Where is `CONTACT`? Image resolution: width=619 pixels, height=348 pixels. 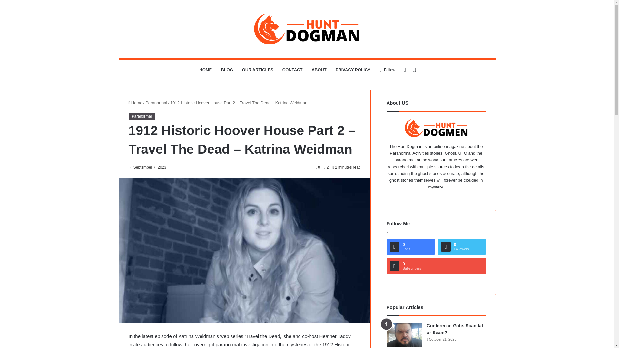
CONTACT is located at coordinates (292, 70).